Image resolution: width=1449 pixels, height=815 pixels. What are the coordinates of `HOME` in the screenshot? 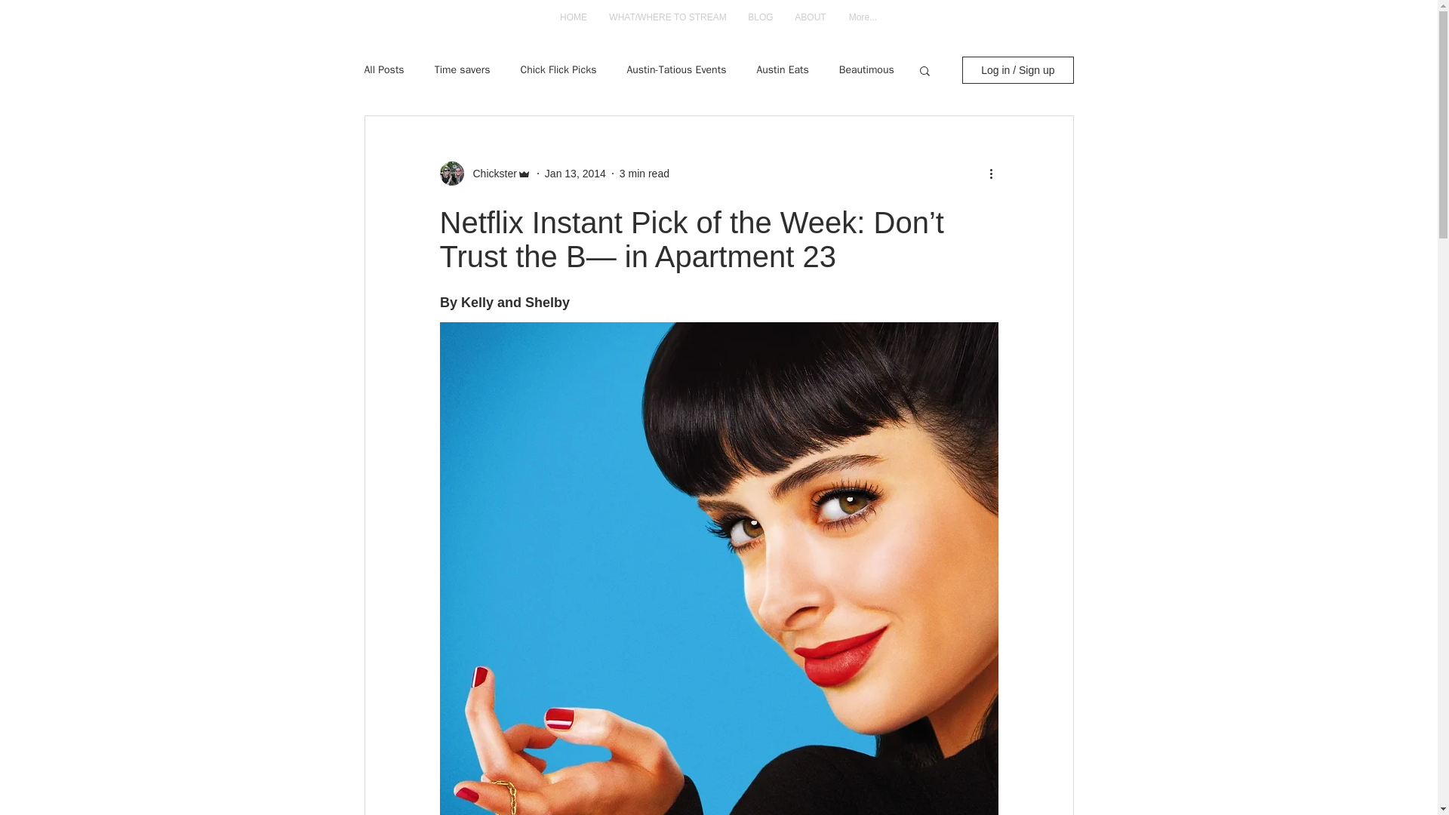 It's located at (572, 18).